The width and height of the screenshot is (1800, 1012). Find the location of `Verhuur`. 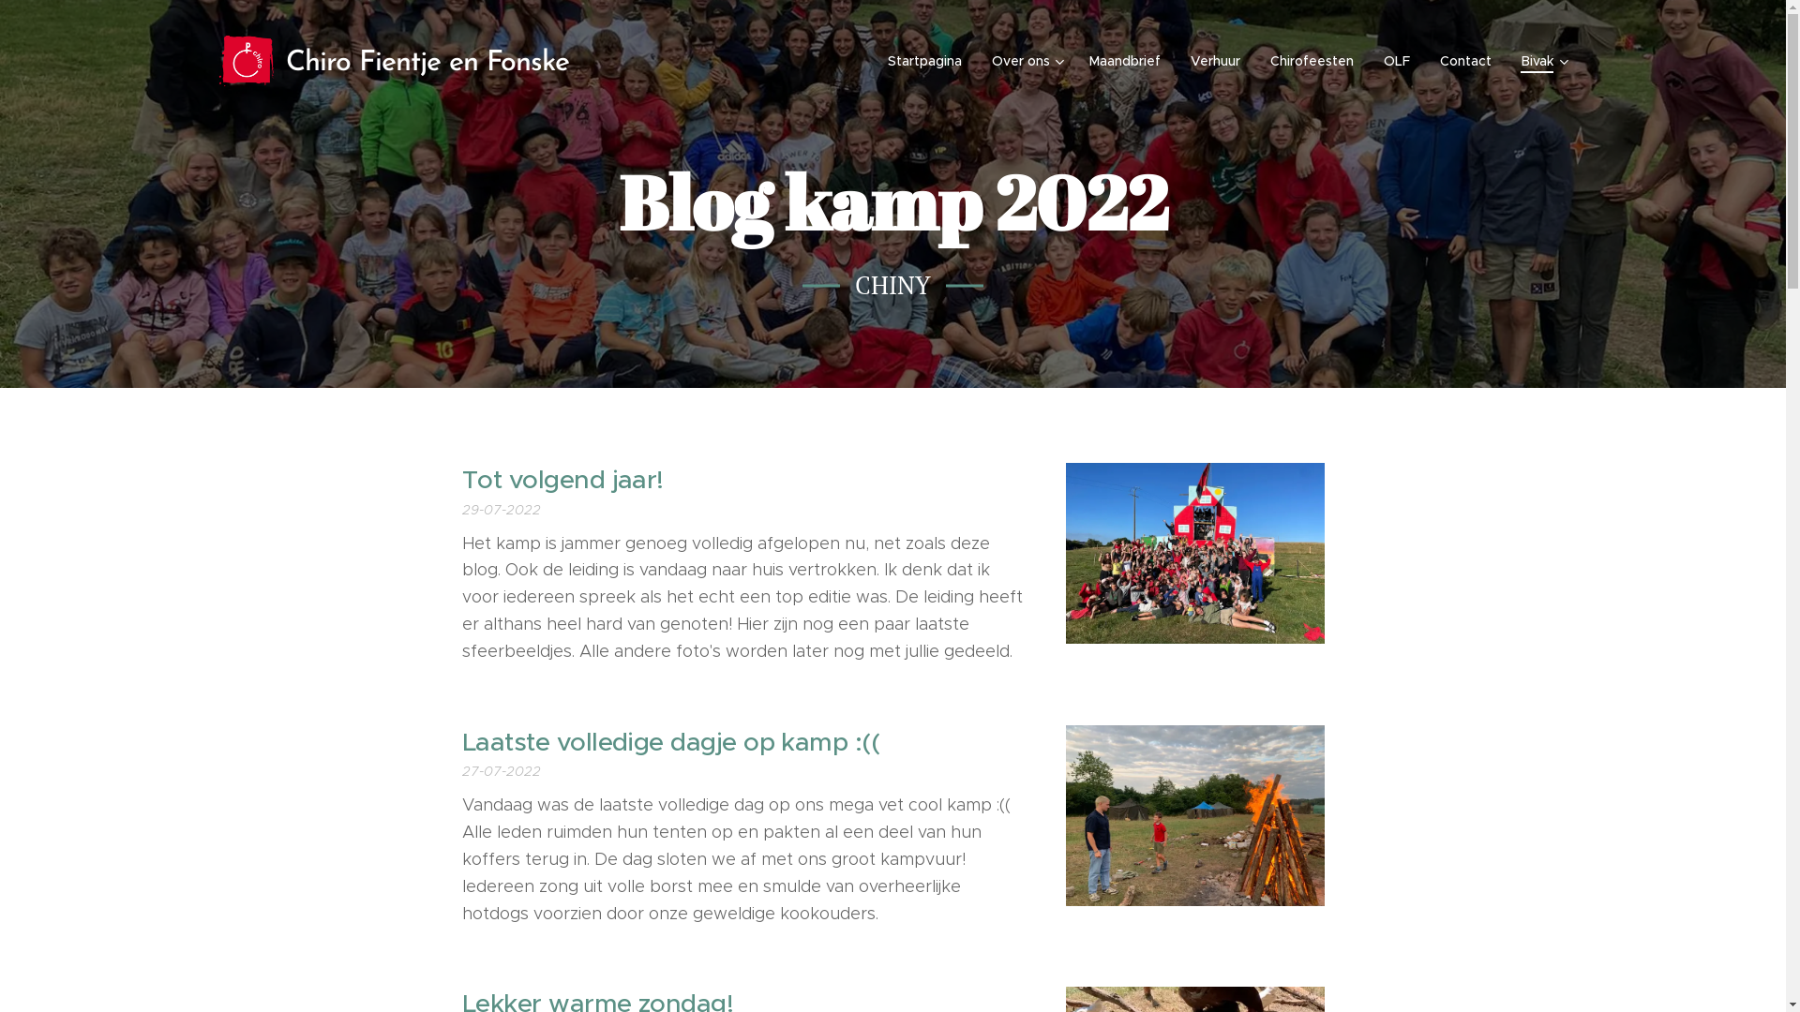

Verhuur is located at coordinates (1215, 61).